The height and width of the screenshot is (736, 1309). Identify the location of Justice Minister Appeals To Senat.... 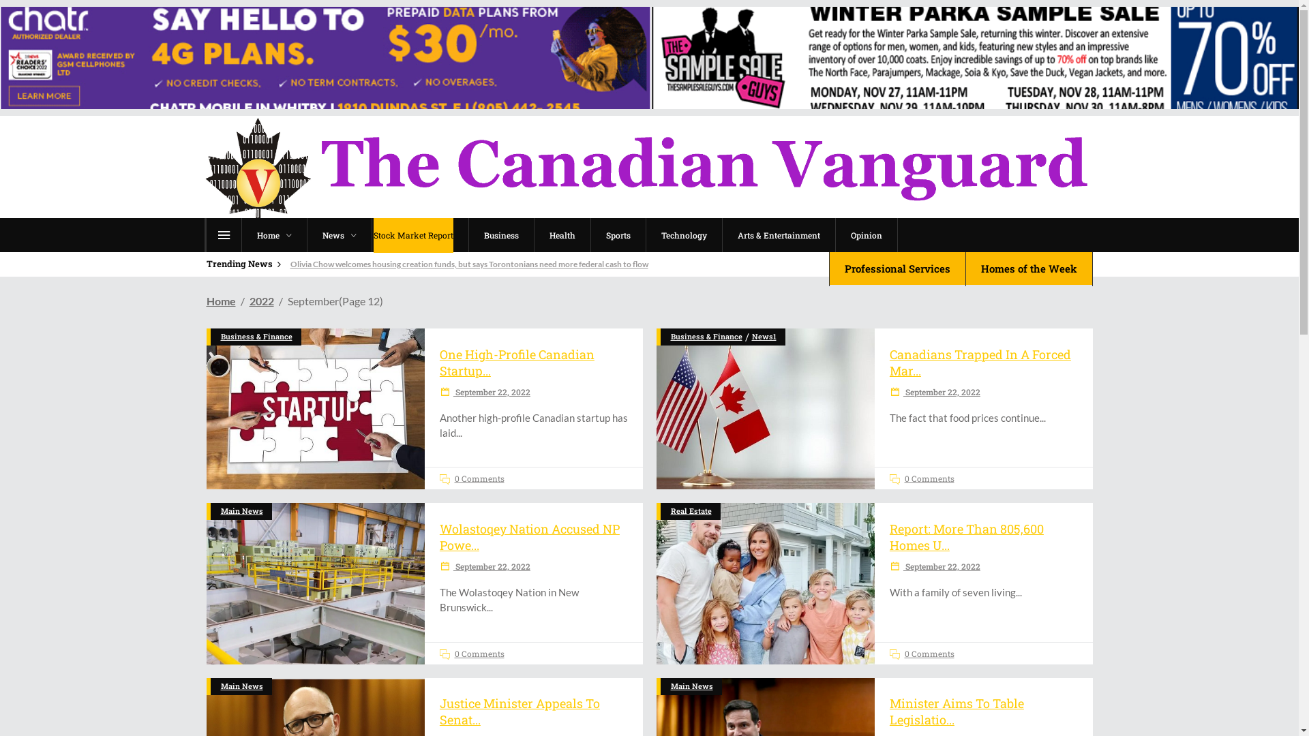
(520, 711).